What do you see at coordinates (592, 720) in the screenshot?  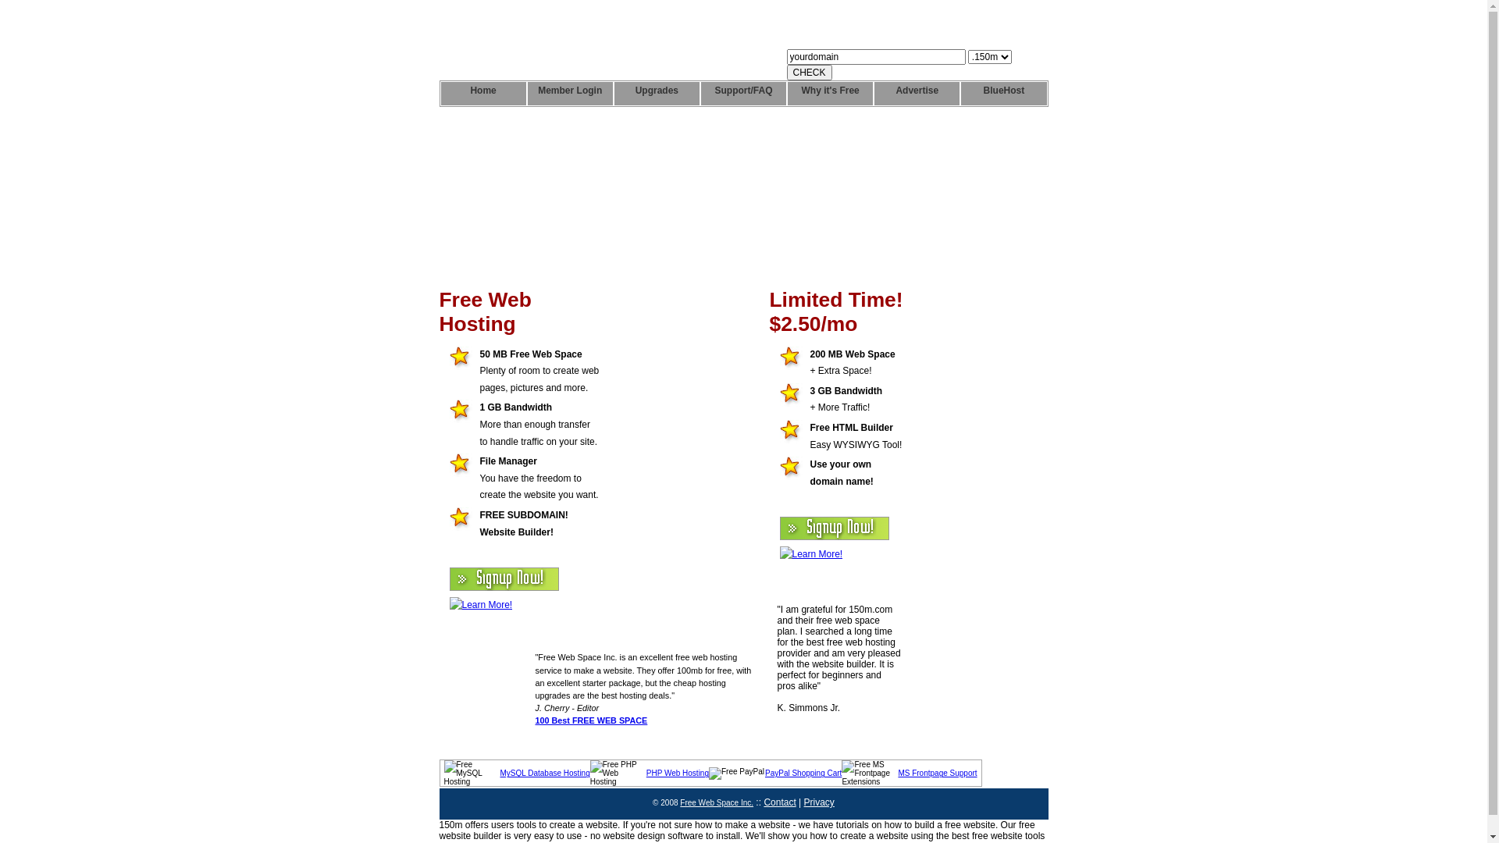 I see `100 Best FREE WEB SPACE` at bounding box center [592, 720].